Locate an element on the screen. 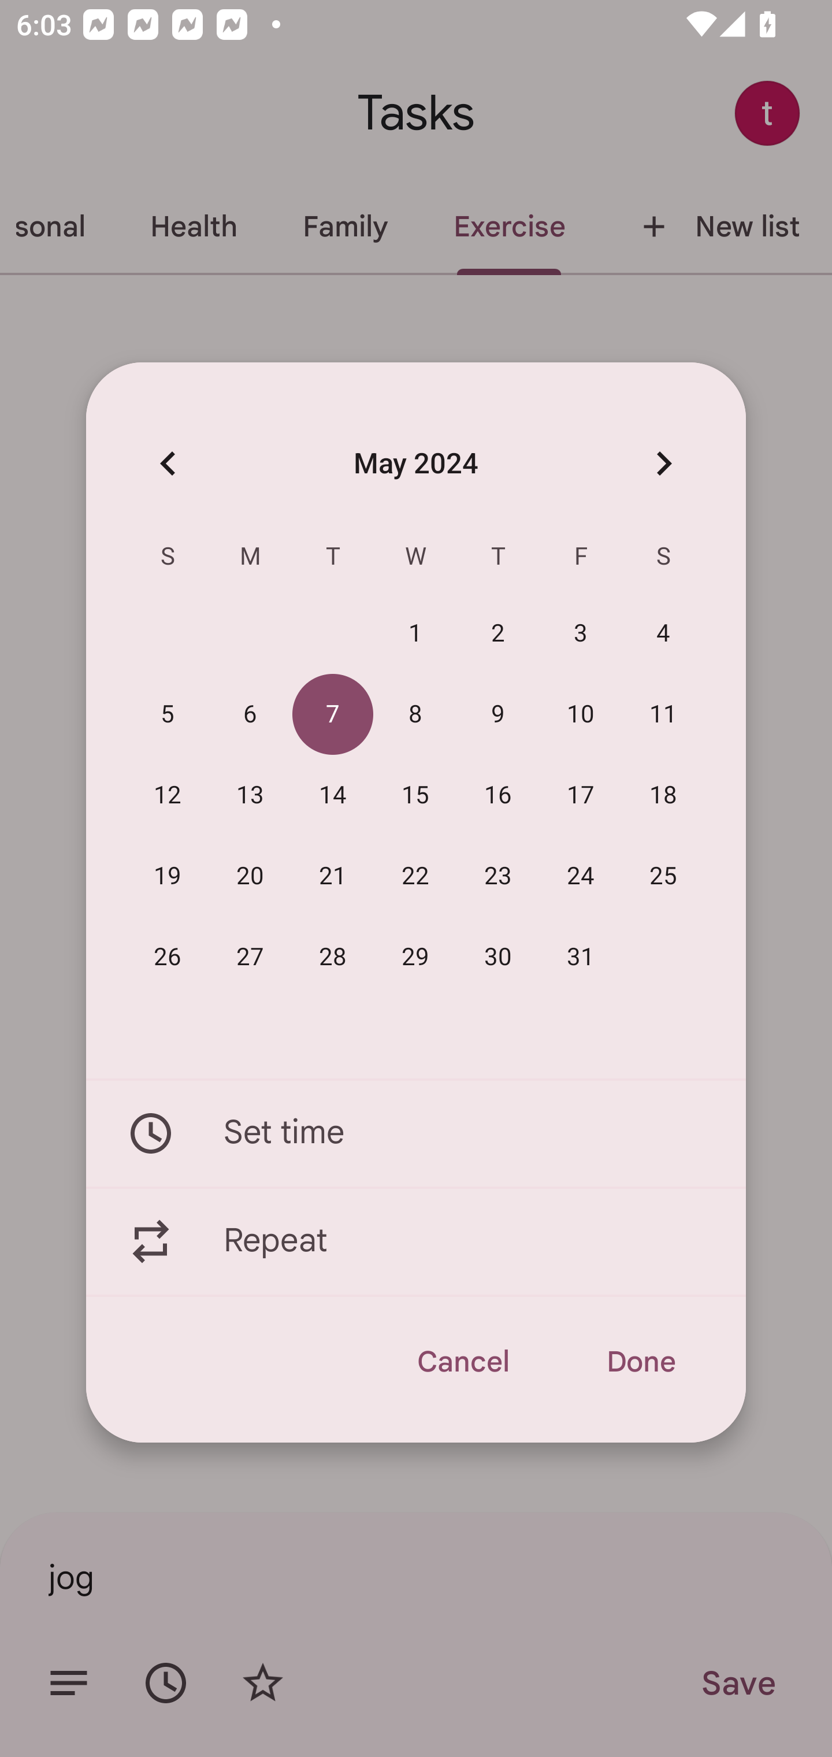  9 09 May 2024 is located at coordinates (498, 715).